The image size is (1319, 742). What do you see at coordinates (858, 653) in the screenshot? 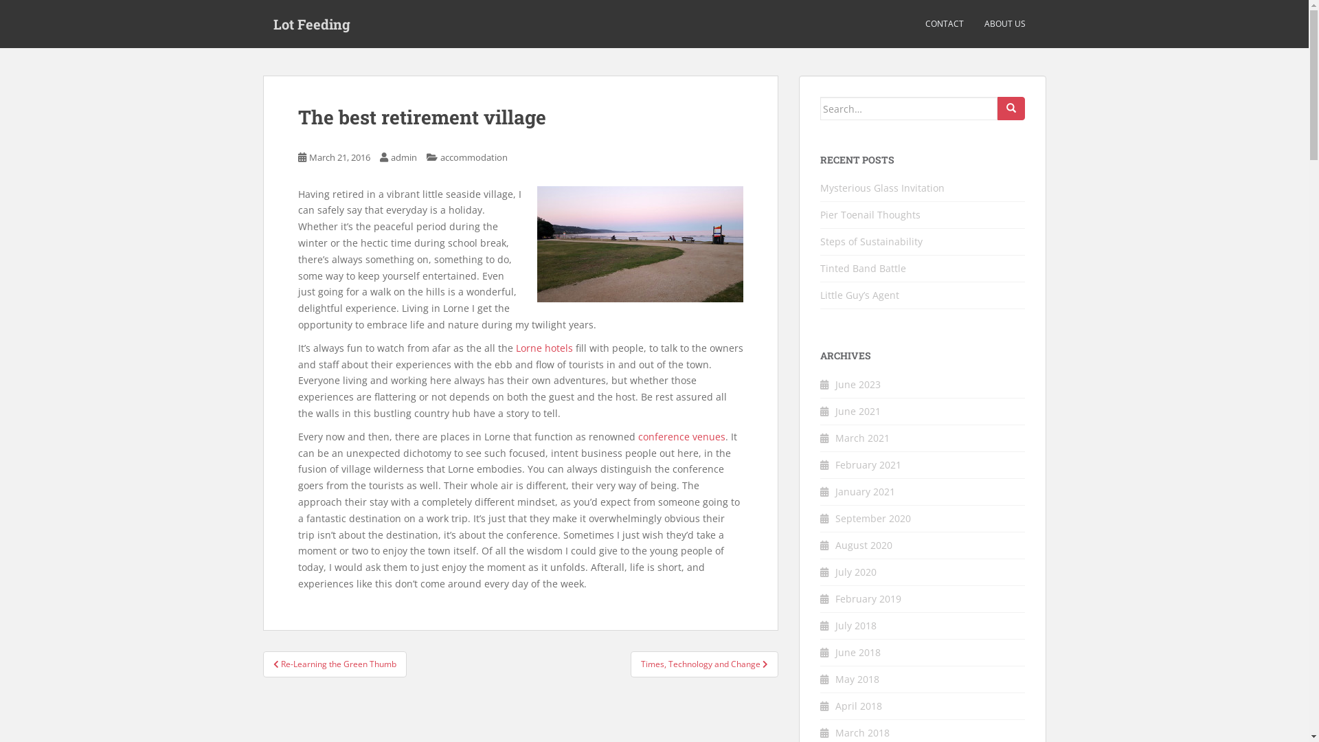
I see `June 2018` at bounding box center [858, 653].